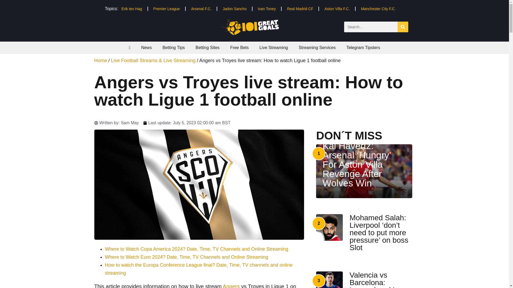 The image size is (513, 288). Describe the element at coordinates (146, 47) in the screenshot. I see `News` at that location.